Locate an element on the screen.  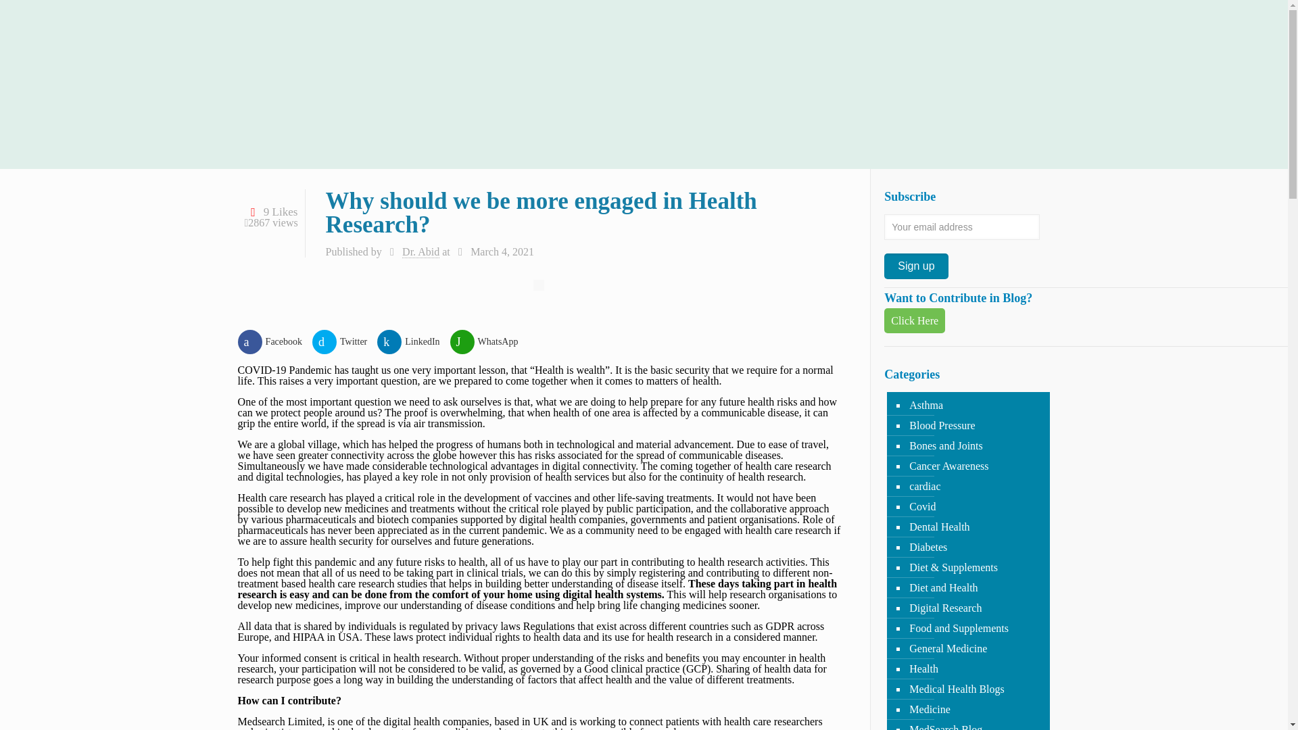
Share on Facebook is located at coordinates (274, 342).